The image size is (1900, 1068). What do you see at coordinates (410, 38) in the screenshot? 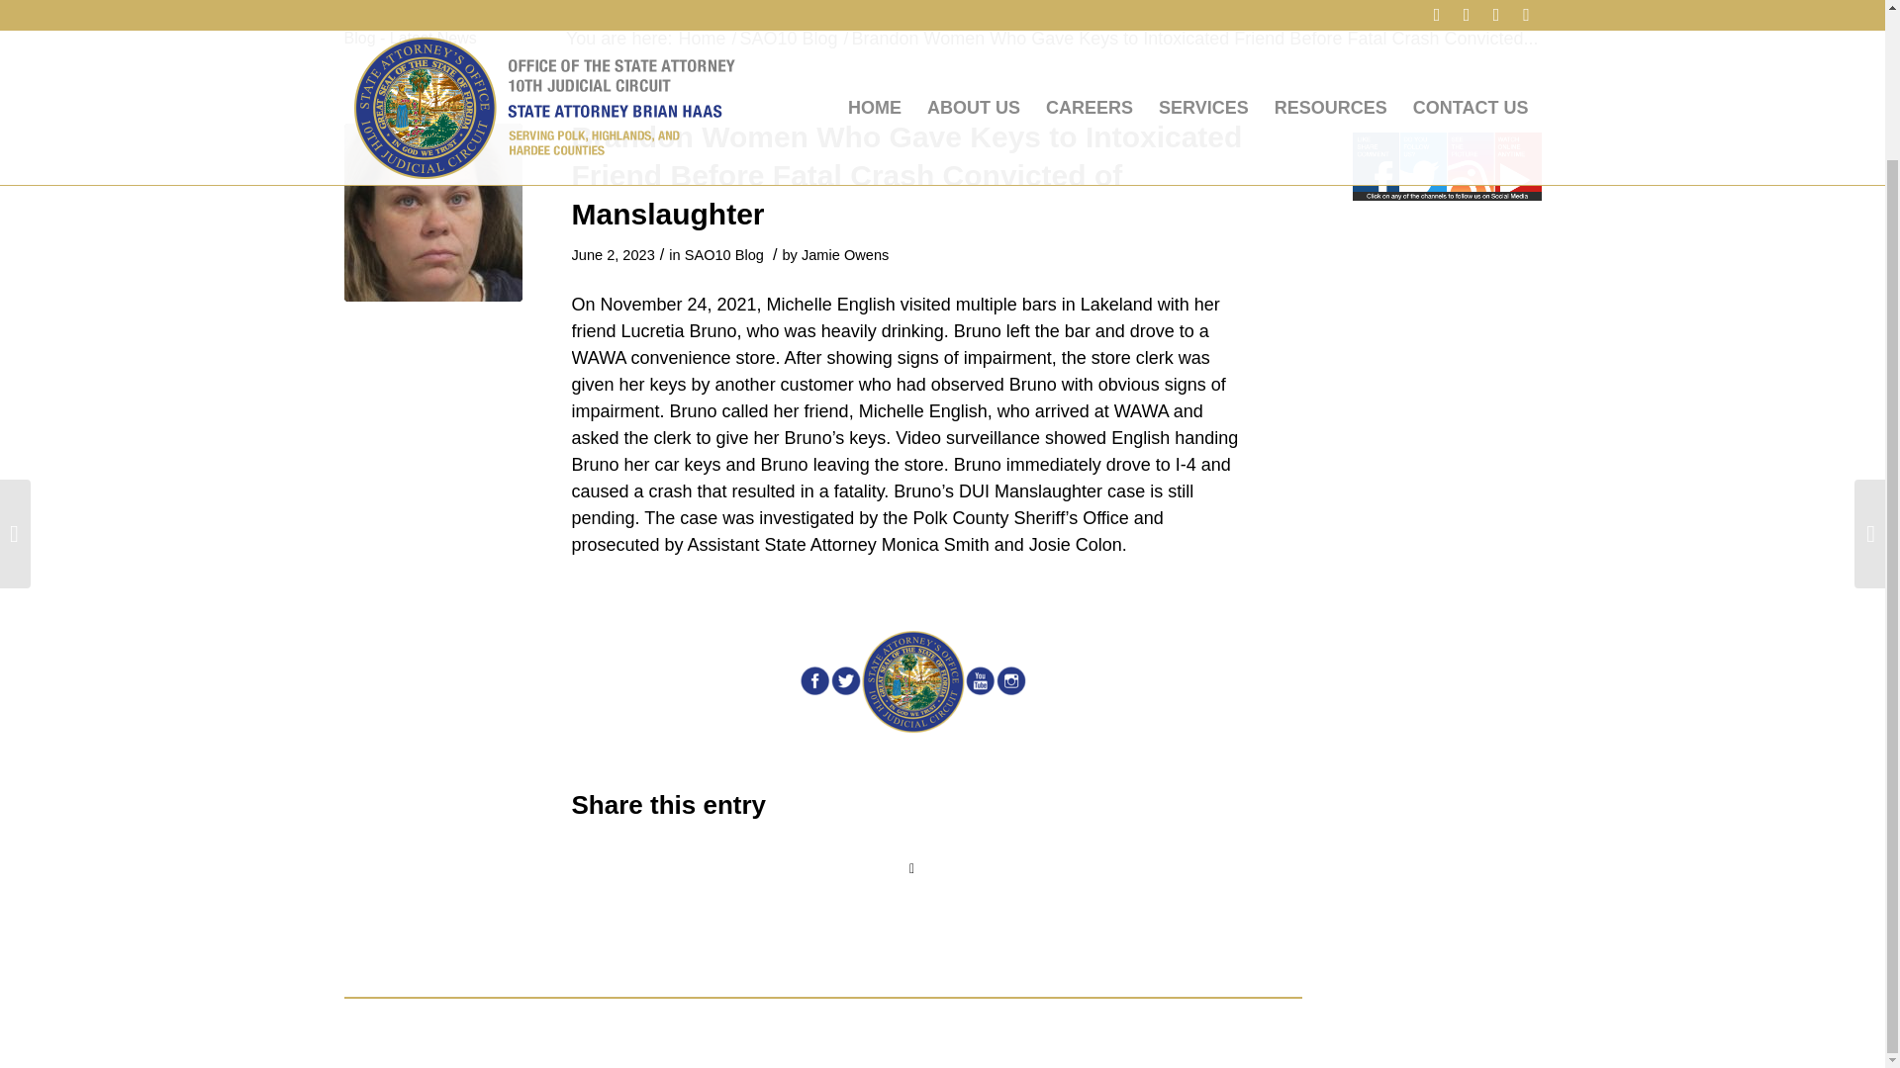
I see `Blog - Latest News` at bounding box center [410, 38].